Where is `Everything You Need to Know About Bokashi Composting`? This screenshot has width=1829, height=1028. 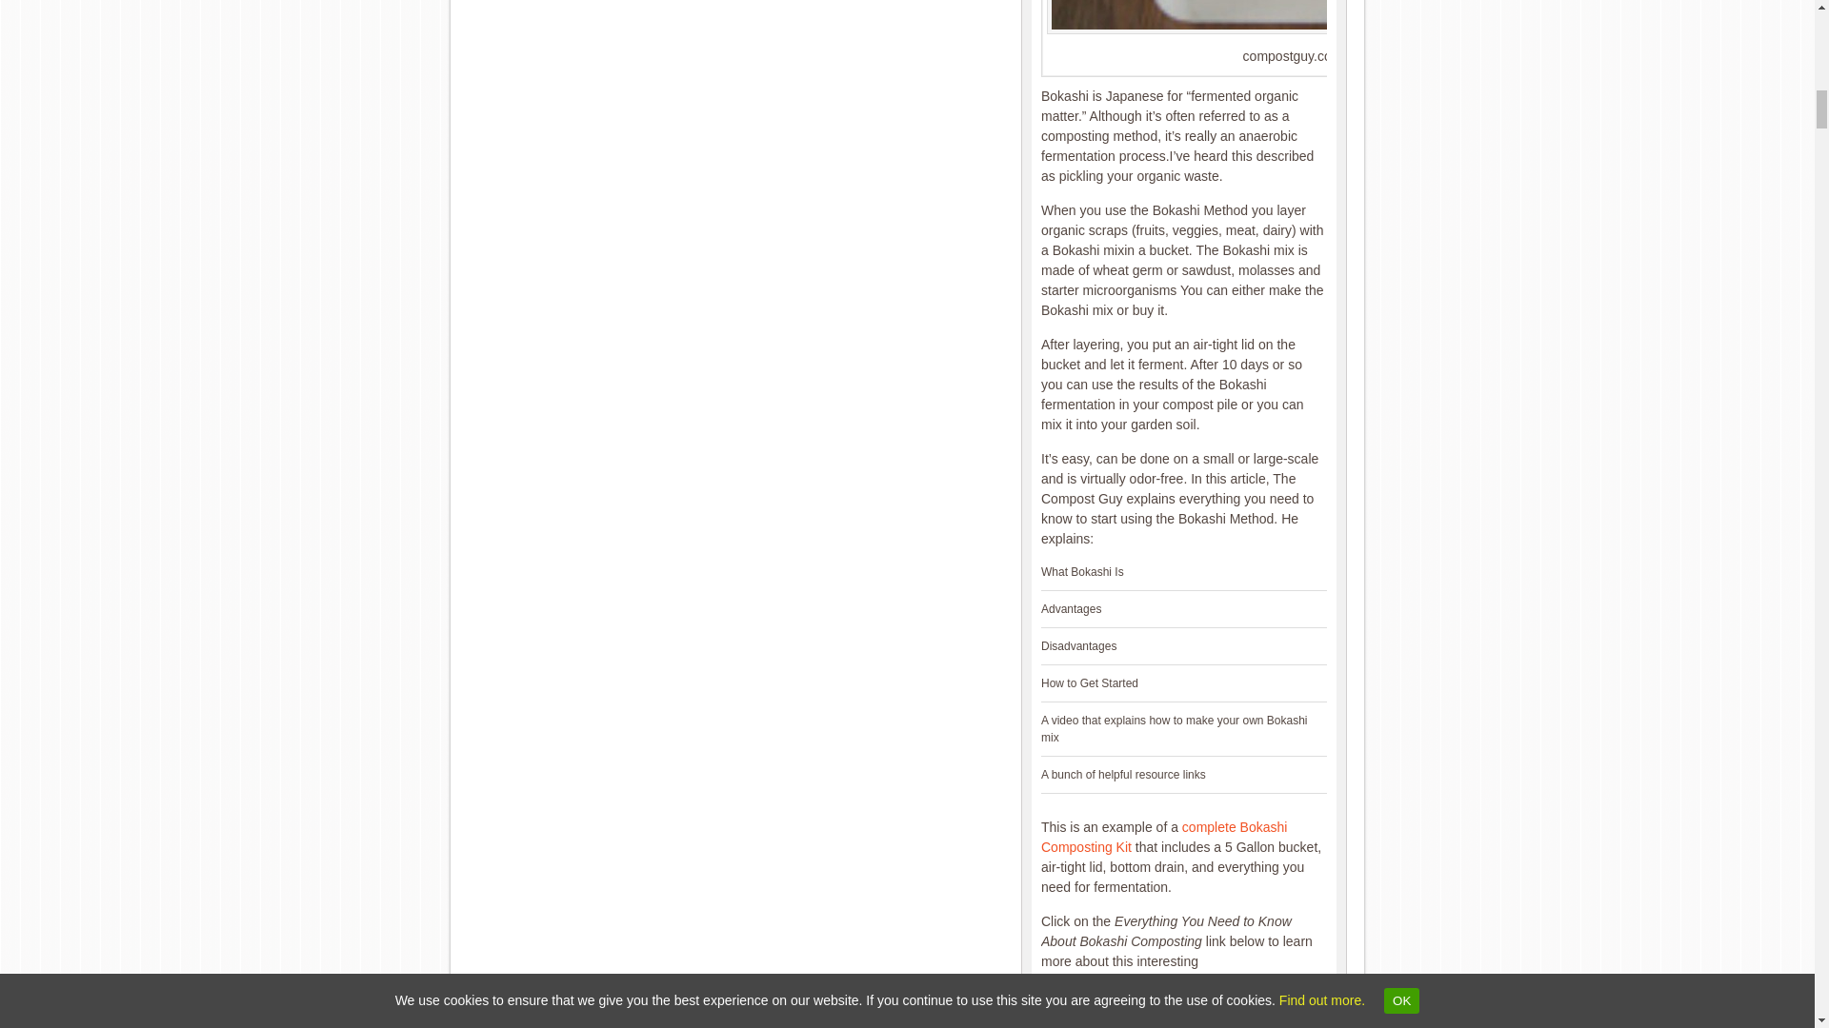
Everything You Need to Know About Bokashi Composting is located at coordinates (1292, 17).